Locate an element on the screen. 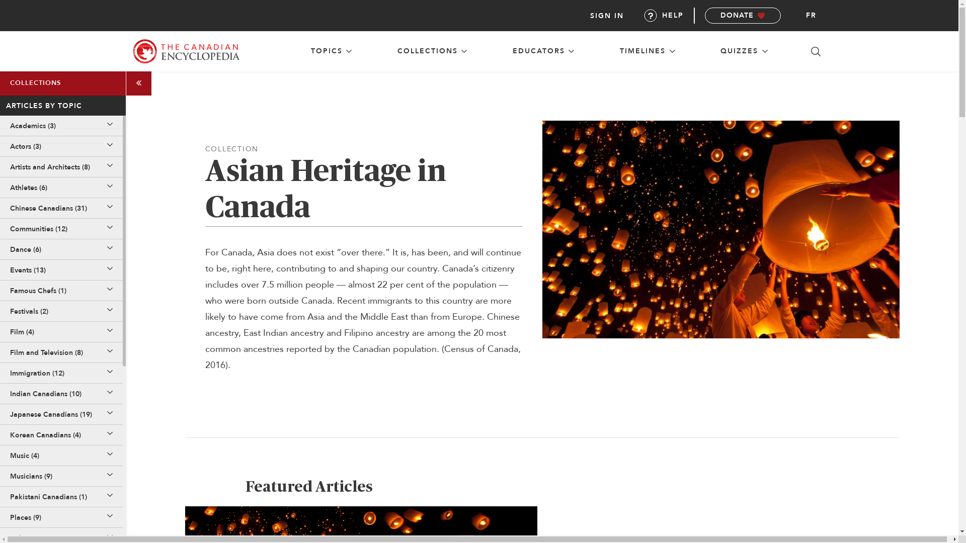 This screenshot has height=543, width=966. FR is located at coordinates (811, 16).